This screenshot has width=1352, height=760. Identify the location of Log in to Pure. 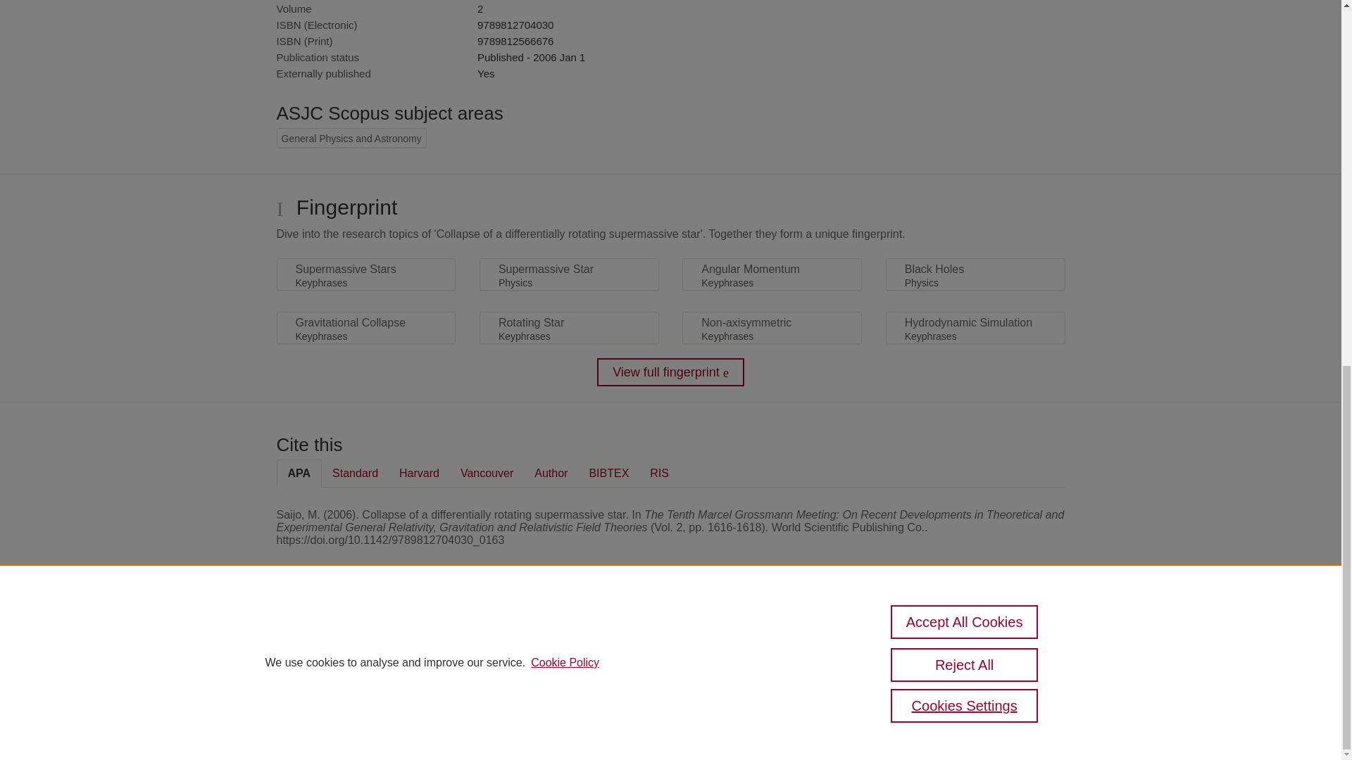
(304, 725).